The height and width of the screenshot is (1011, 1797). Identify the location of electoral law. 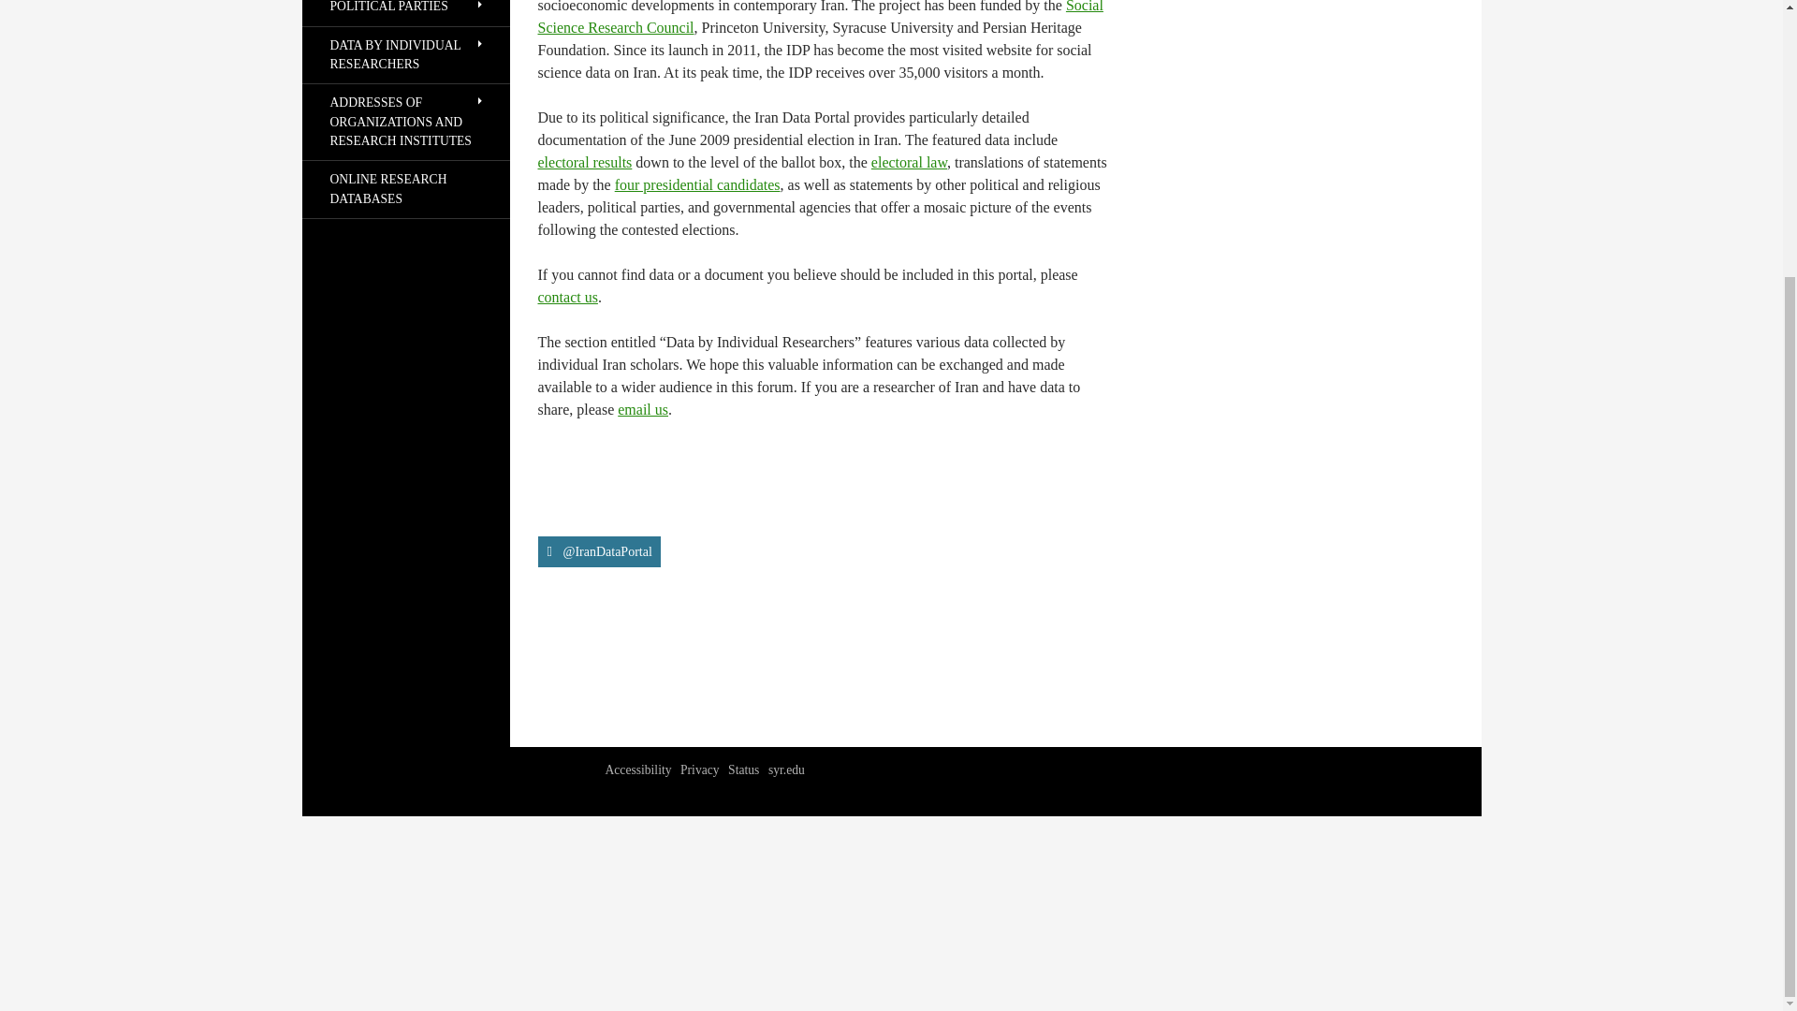
(909, 163).